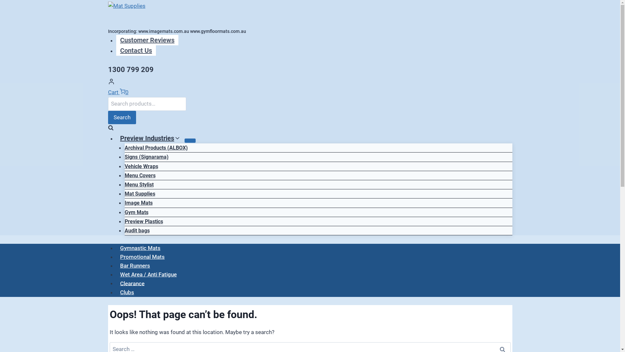 This screenshot has height=352, width=625. What do you see at coordinates (136, 51) in the screenshot?
I see `Contact Us` at bounding box center [136, 51].